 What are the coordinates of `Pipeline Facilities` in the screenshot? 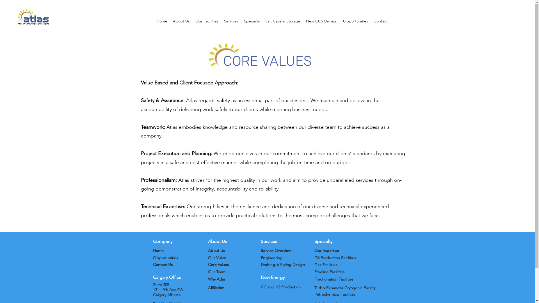 It's located at (330, 272).